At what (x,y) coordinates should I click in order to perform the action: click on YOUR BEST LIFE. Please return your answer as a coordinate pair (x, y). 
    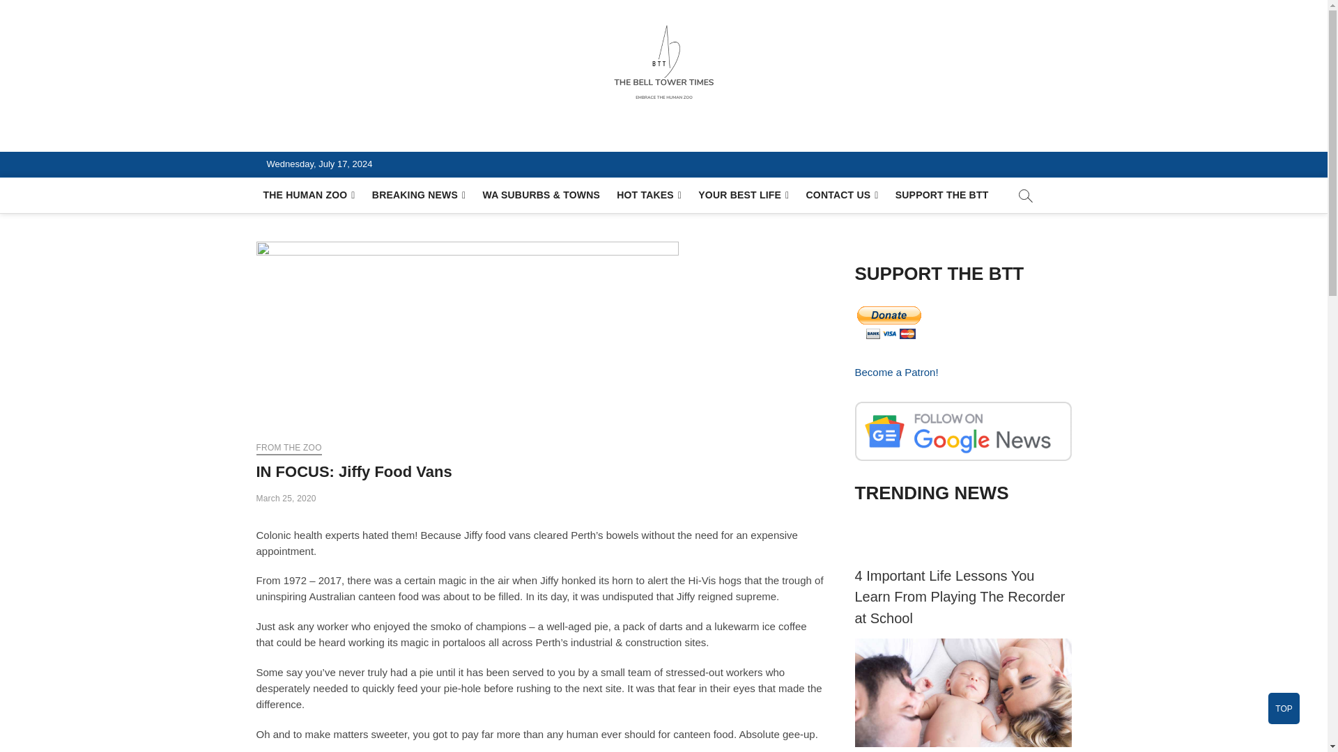
    Looking at the image, I should click on (744, 195).